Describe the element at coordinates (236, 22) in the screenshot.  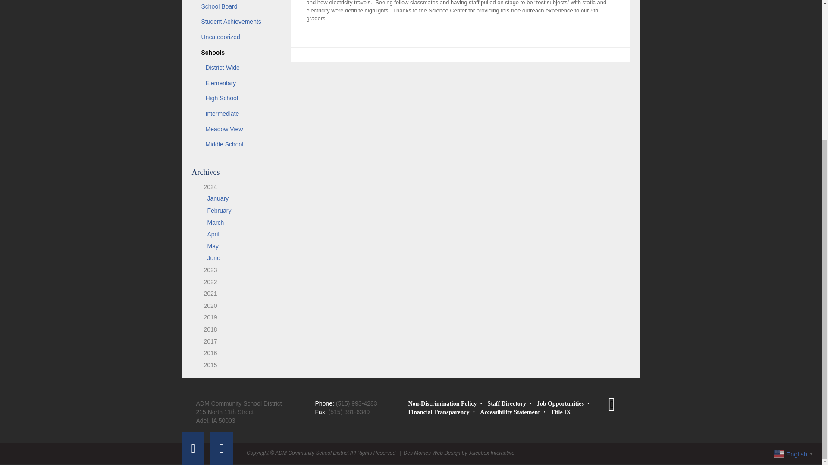
I see `Student Achievements` at that location.